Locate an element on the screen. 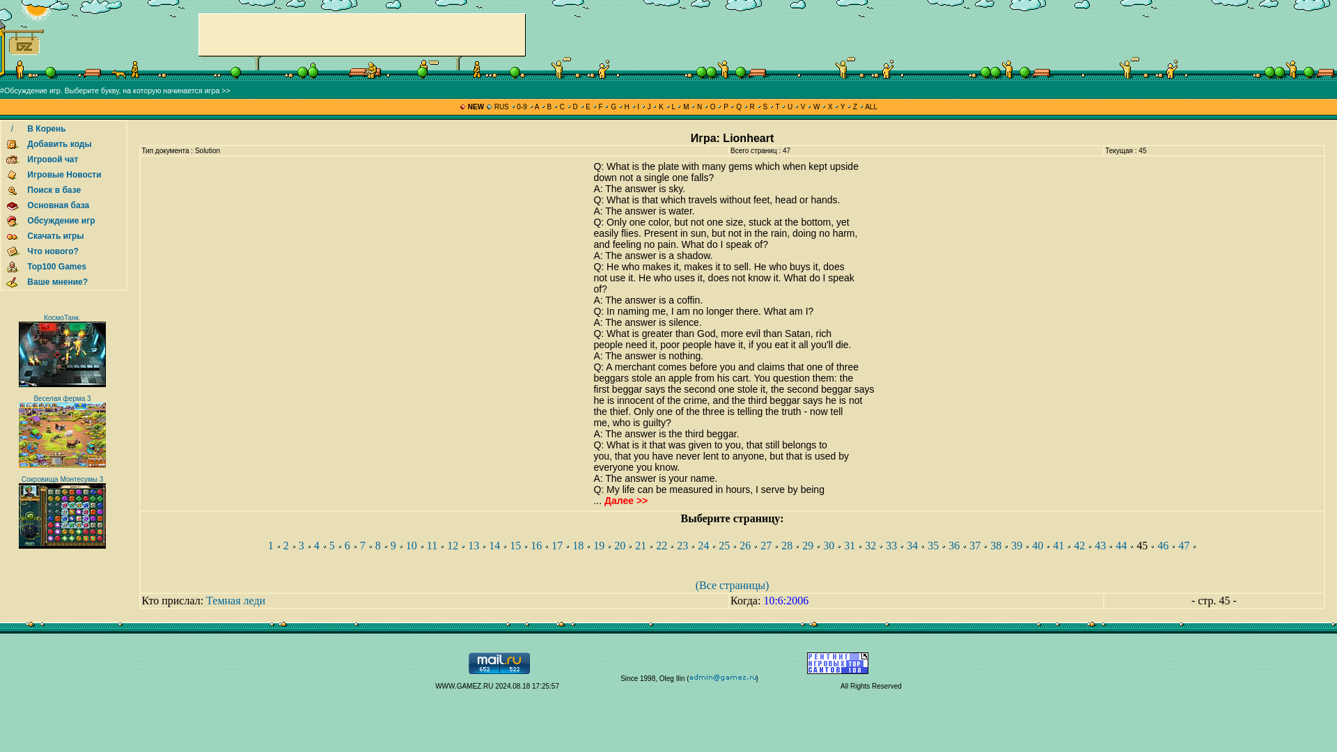 The image size is (1337, 752). P is located at coordinates (726, 106).